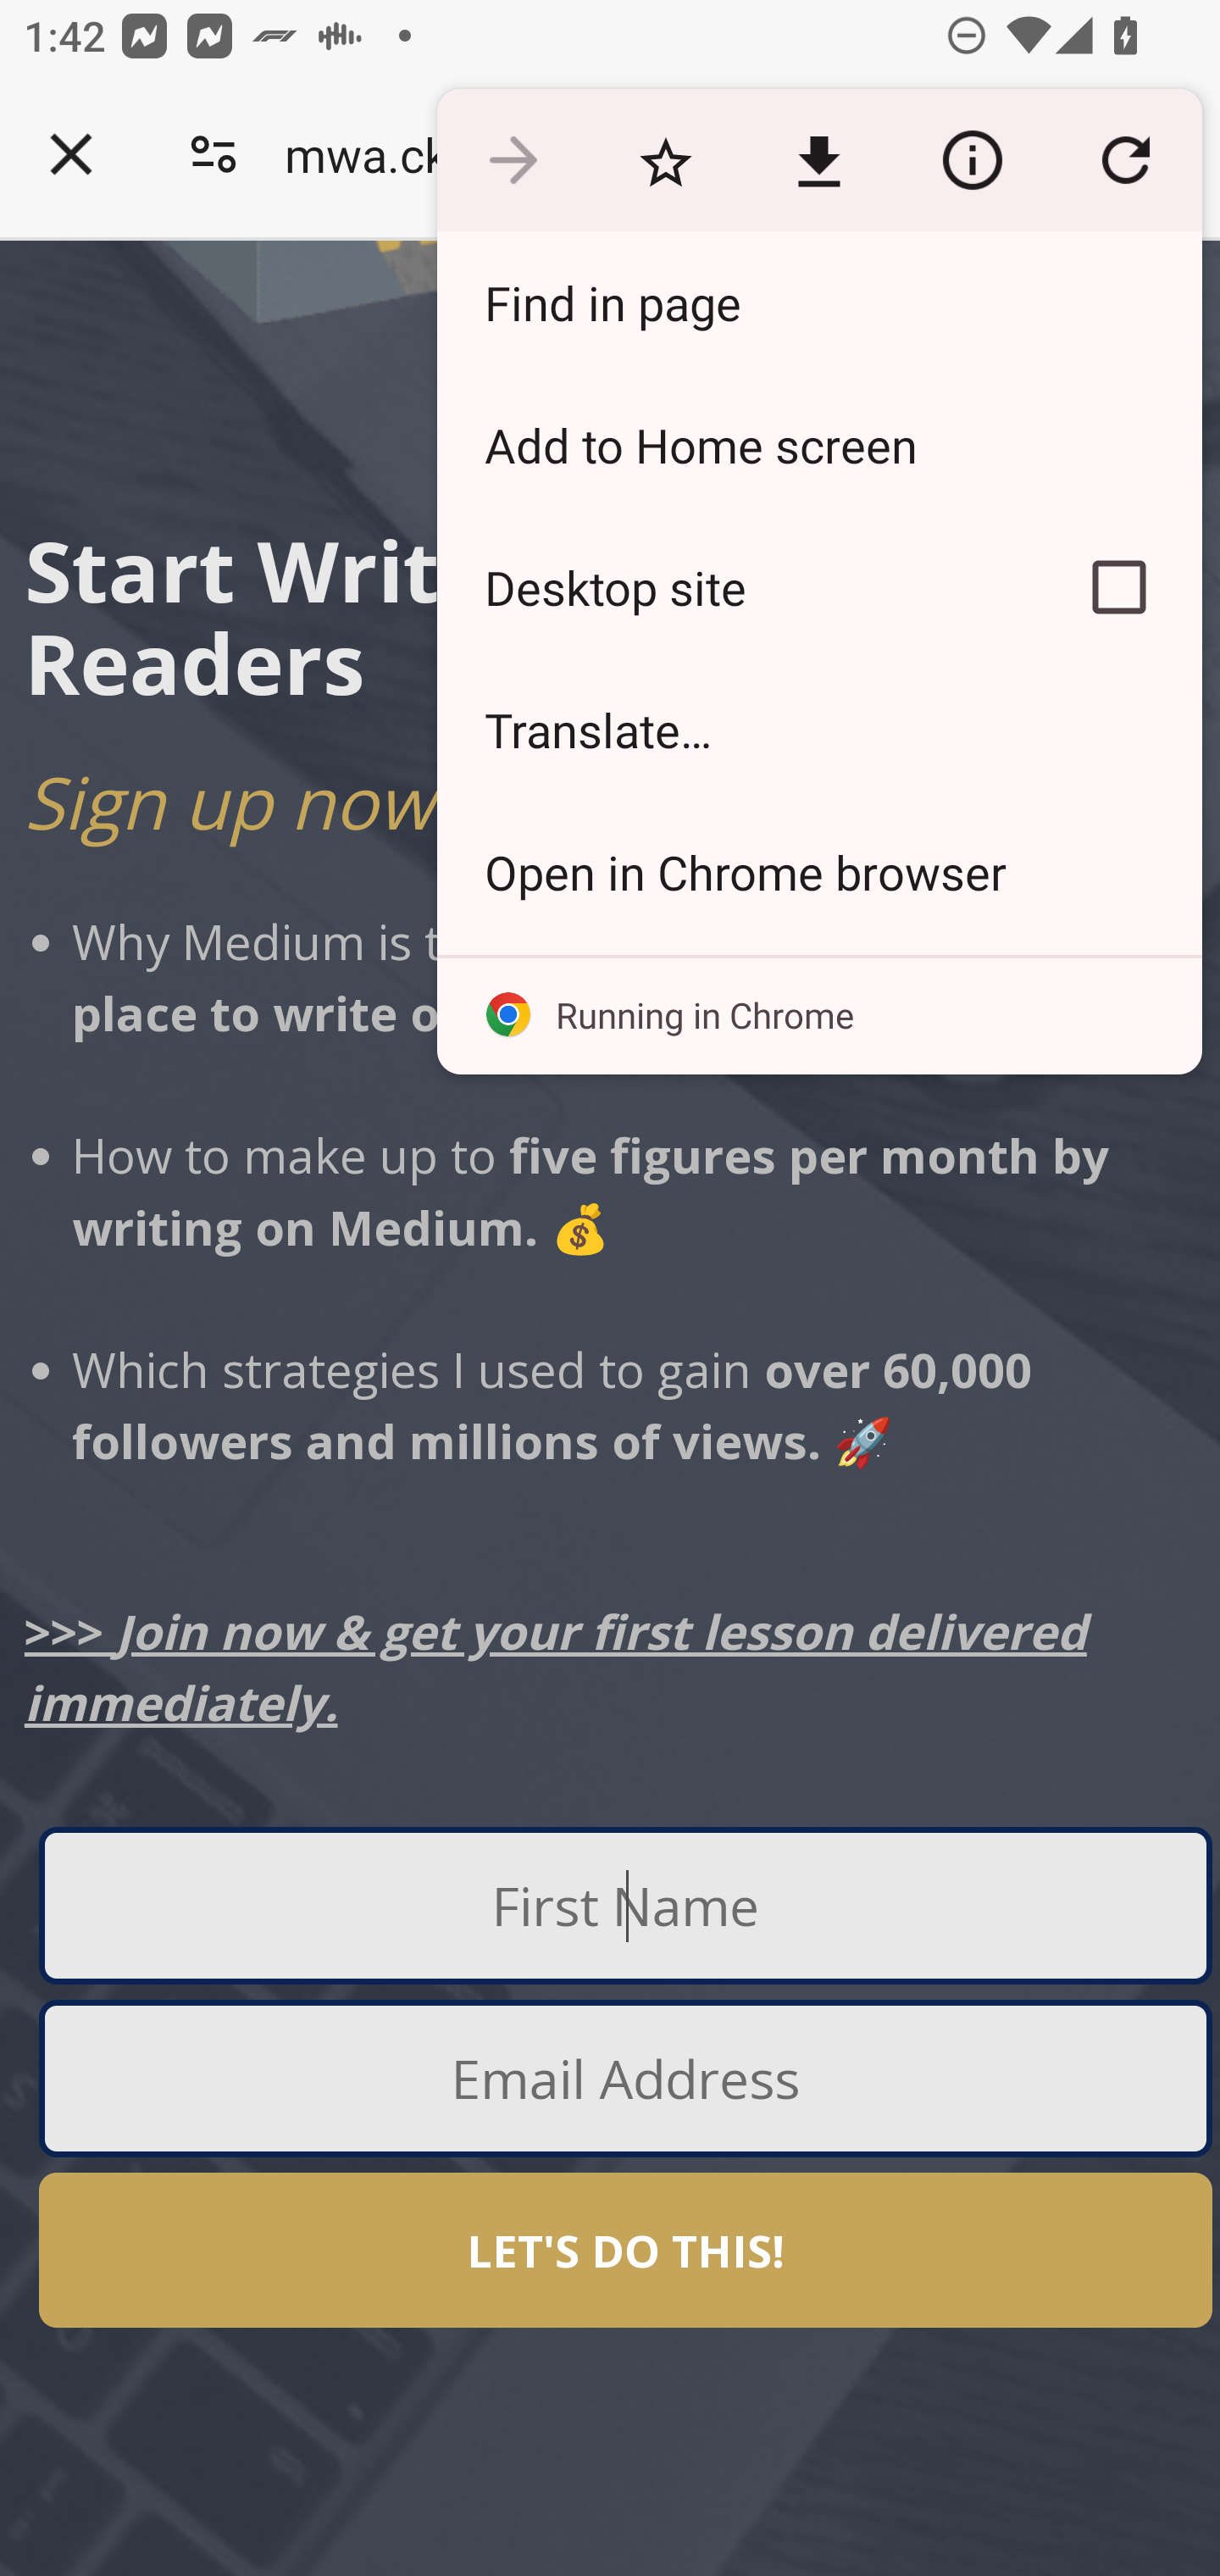 This screenshot has width=1220, height=2576. I want to click on Find in page, so click(818, 302).